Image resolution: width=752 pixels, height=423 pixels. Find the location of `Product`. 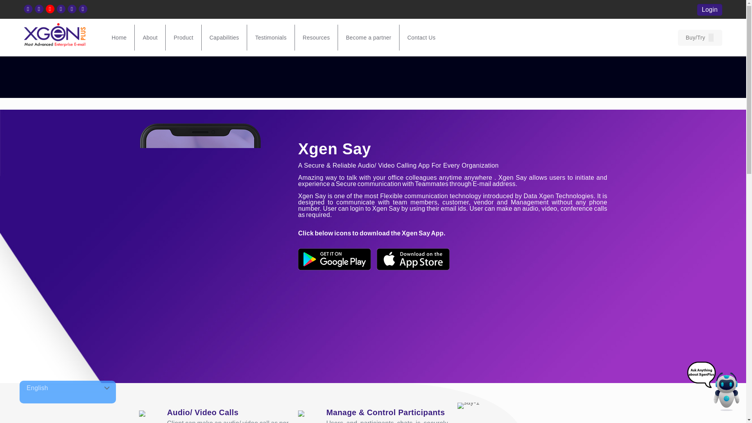

Product is located at coordinates (183, 37).